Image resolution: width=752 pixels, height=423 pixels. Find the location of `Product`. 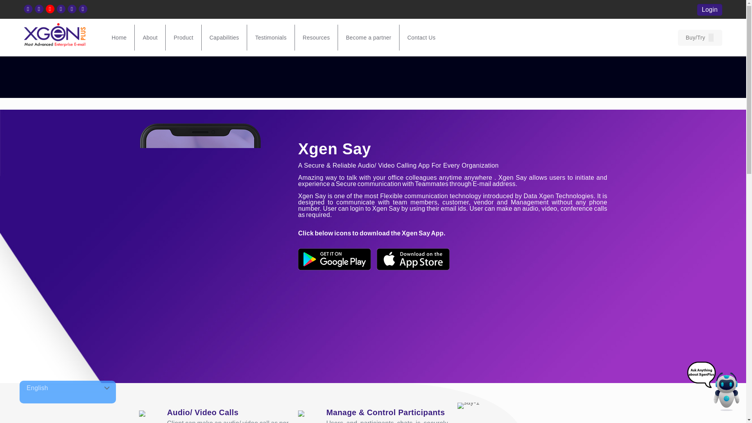

Product is located at coordinates (183, 37).